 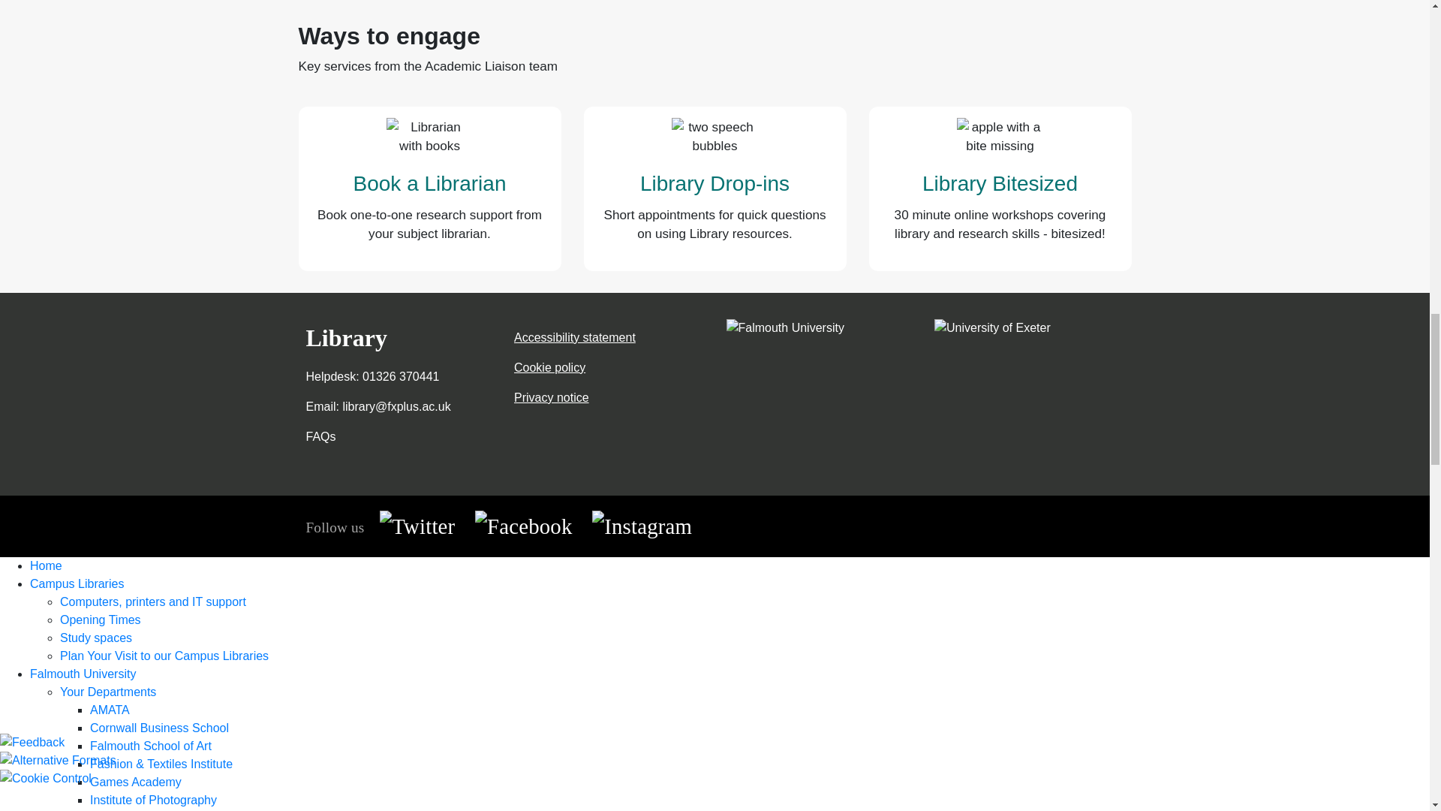 What do you see at coordinates (429, 183) in the screenshot?
I see `Book a Librarian` at bounding box center [429, 183].